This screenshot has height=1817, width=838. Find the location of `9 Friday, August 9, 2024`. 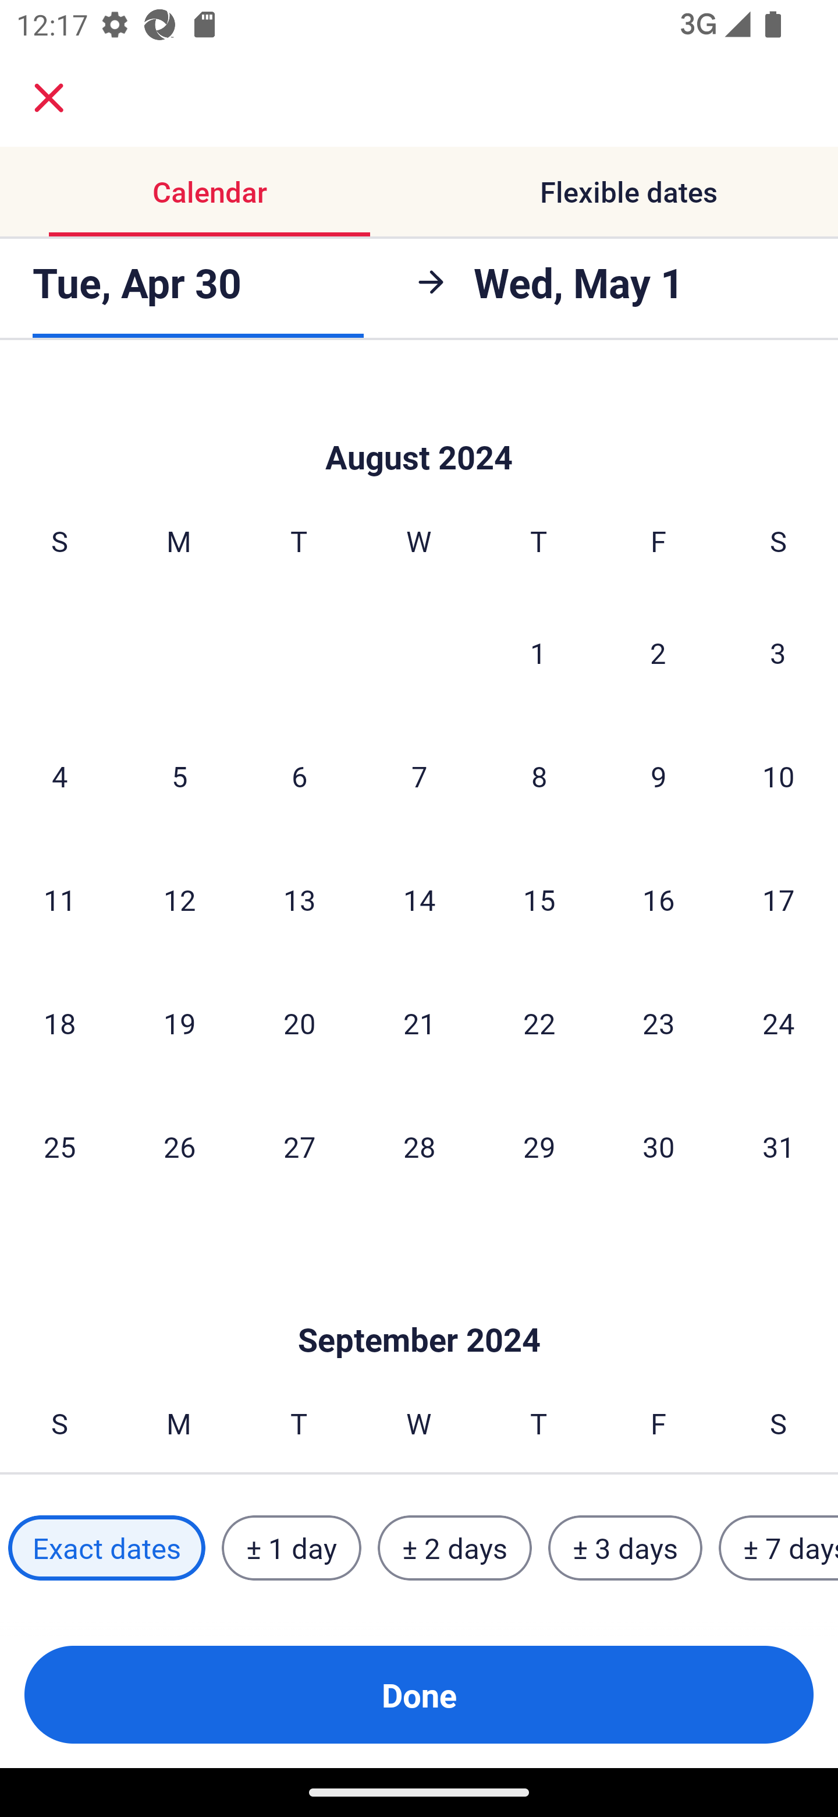

9 Friday, August 9, 2024 is located at coordinates (659, 776).